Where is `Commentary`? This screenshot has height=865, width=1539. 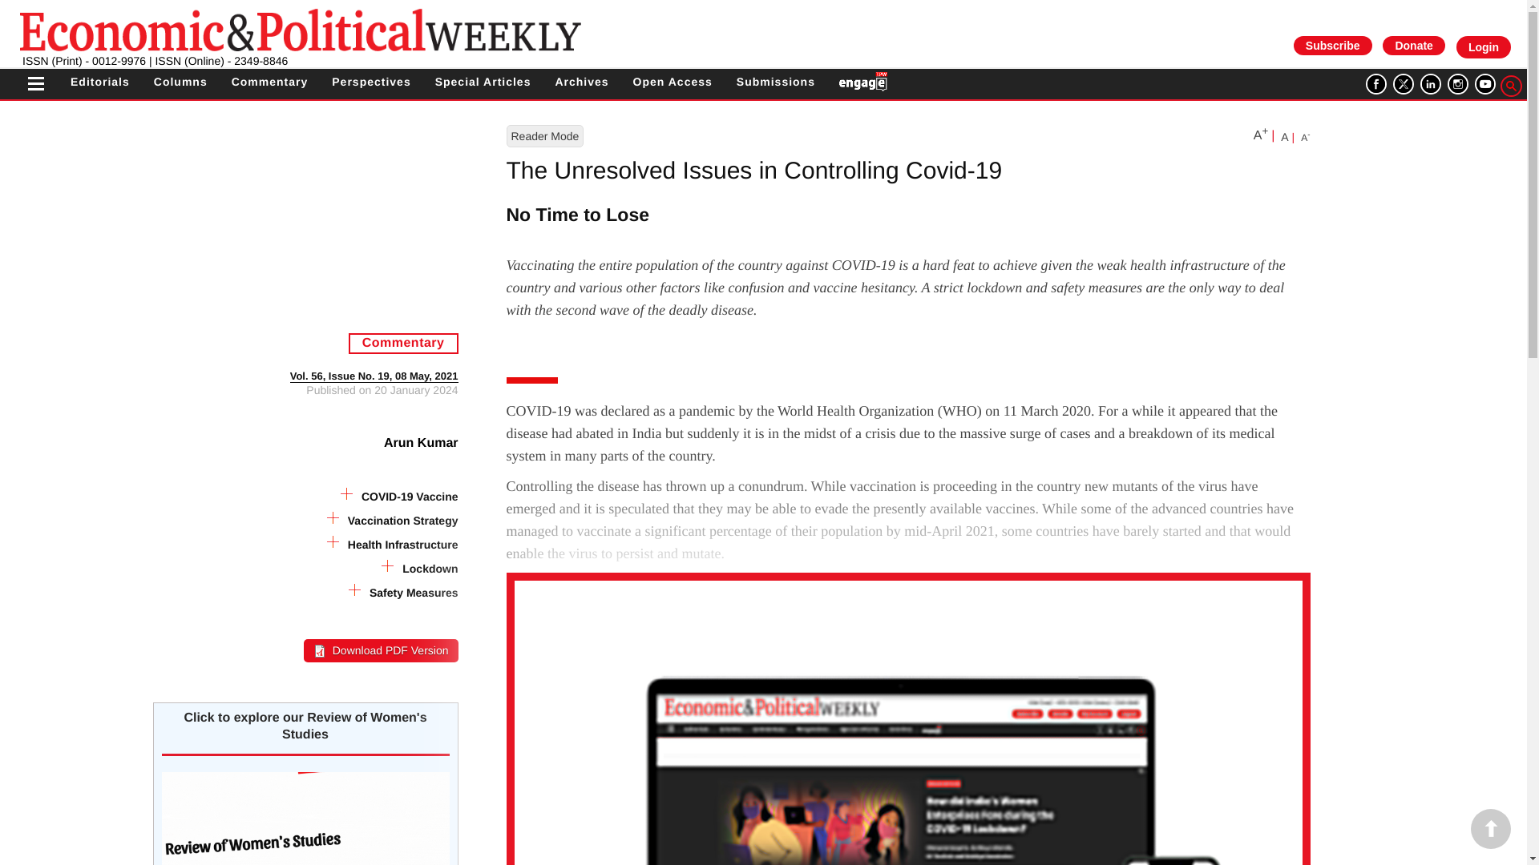
Commentary is located at coordinates (270, 82).